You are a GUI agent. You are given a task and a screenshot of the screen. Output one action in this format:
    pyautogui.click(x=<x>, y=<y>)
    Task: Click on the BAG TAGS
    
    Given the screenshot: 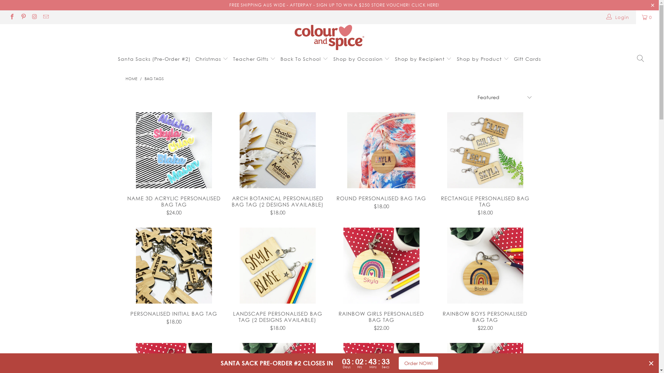 What is the action you would take?
    pyautogui.click(x=154, y=78)
    